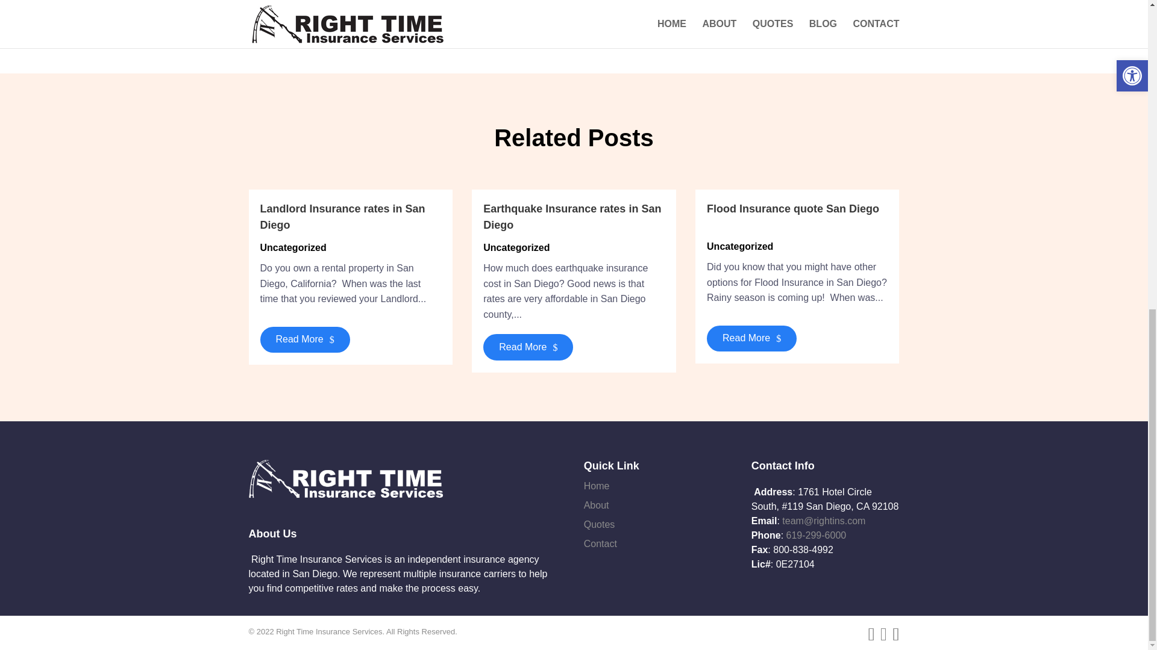 Image resolution: width=1157 pixels, height=650 pixels. I want to click on Read More, so click(528, 347).